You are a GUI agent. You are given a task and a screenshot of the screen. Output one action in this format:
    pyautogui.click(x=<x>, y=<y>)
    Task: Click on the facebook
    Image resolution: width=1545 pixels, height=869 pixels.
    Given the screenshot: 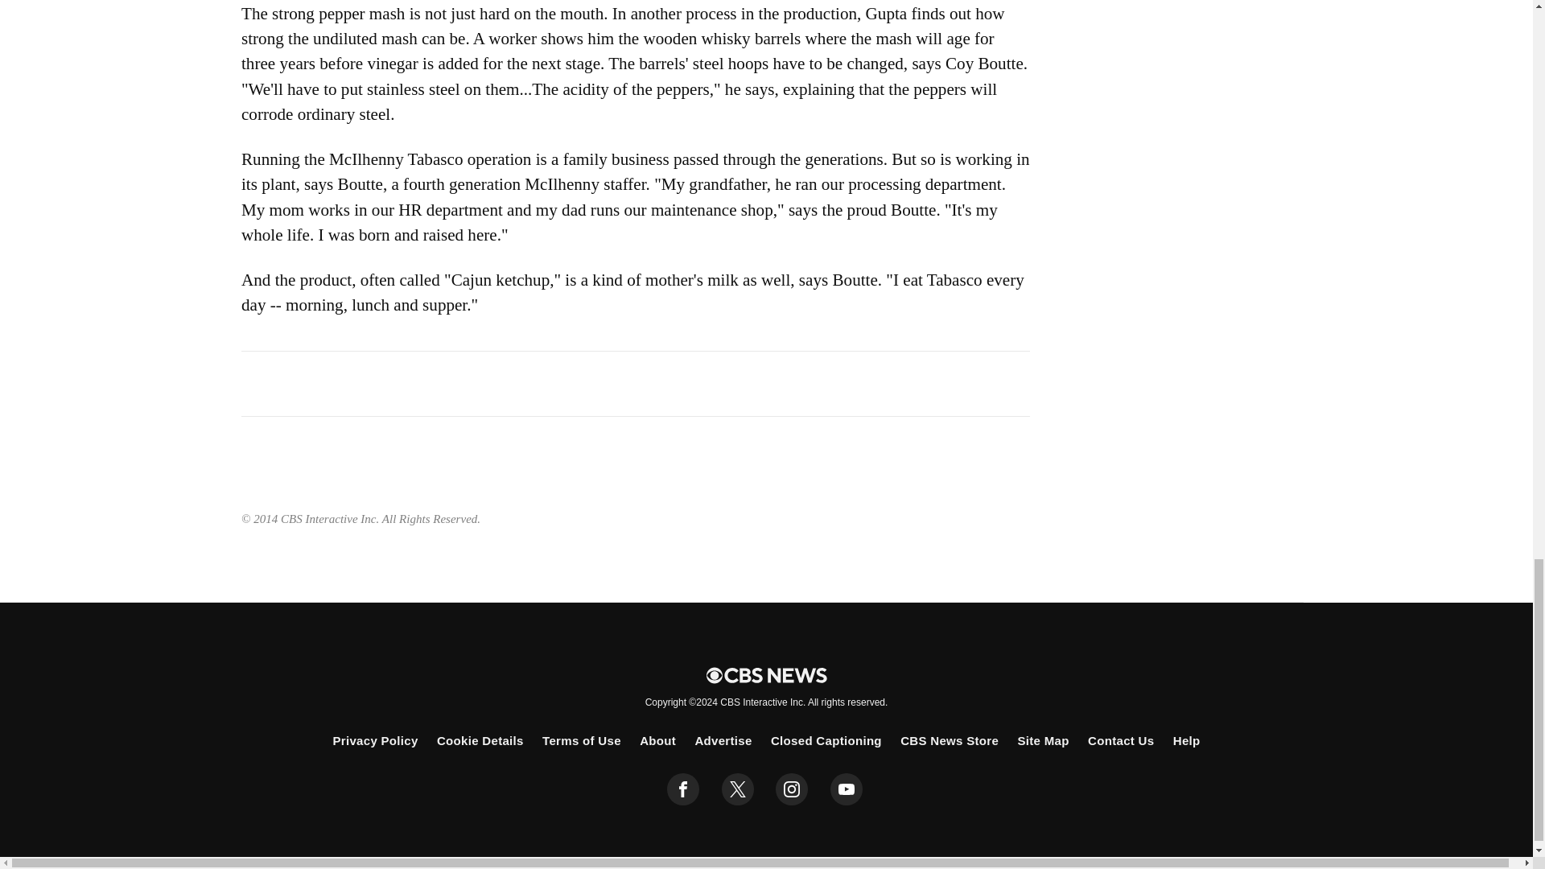 What is the action you would take?
    pyautogui.click(x=683, y=789)
    